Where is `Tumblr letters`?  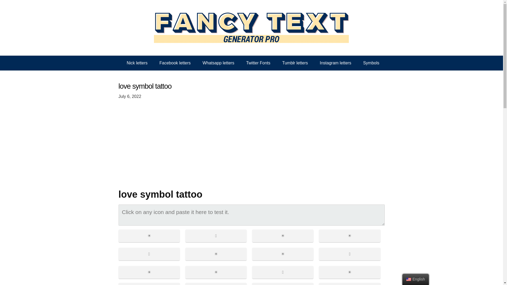
Tumblr letters is located at coordinates (295, 63).